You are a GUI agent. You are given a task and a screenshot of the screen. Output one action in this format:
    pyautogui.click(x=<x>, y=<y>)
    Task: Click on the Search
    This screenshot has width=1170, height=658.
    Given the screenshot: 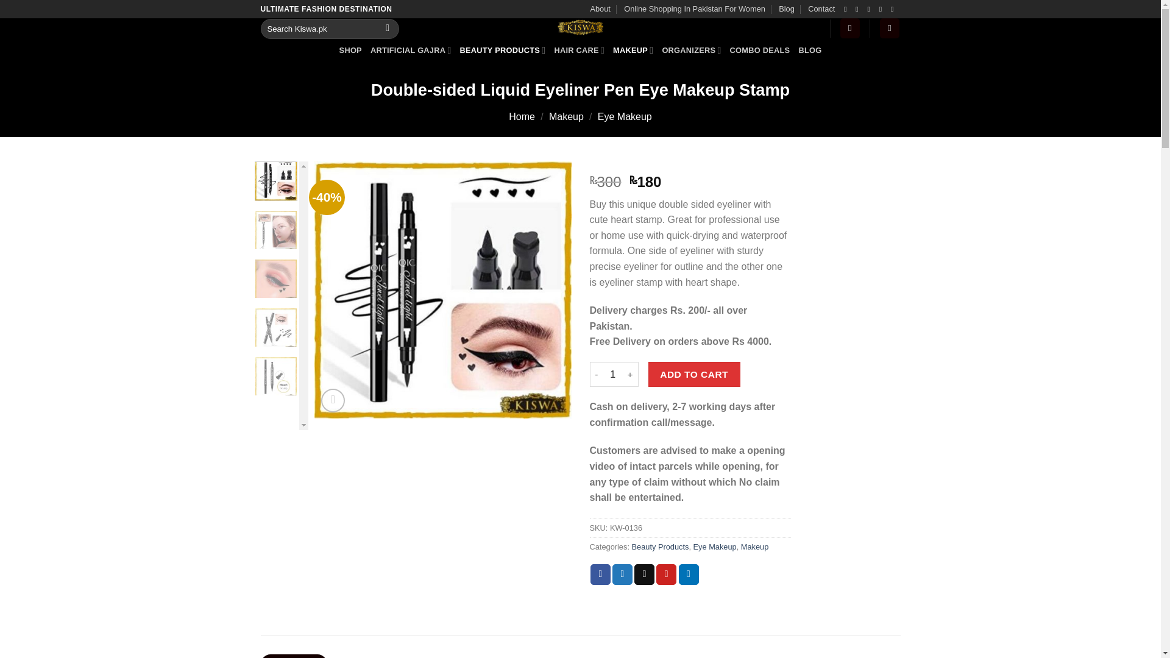 What is the action you would take?
    pyautogui.click(x=388, y=28)
    